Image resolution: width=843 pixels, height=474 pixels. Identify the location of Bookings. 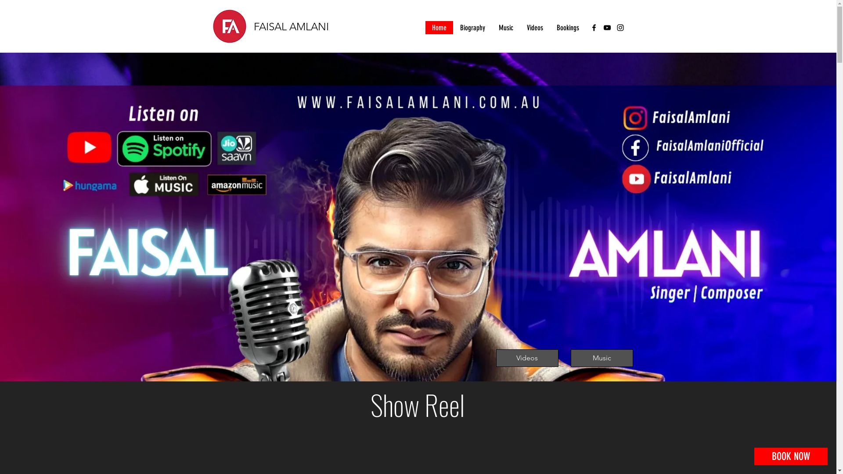
(568, 27).